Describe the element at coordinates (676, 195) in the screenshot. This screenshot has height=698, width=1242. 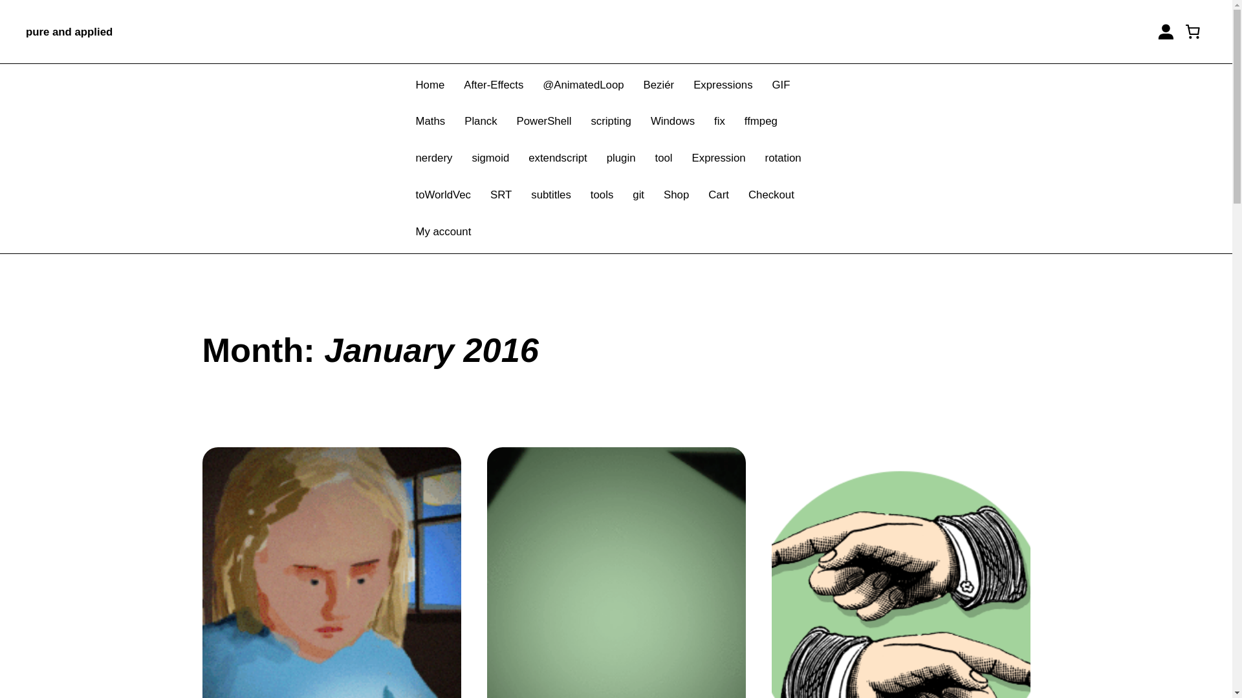
I see `Shop` at that location.